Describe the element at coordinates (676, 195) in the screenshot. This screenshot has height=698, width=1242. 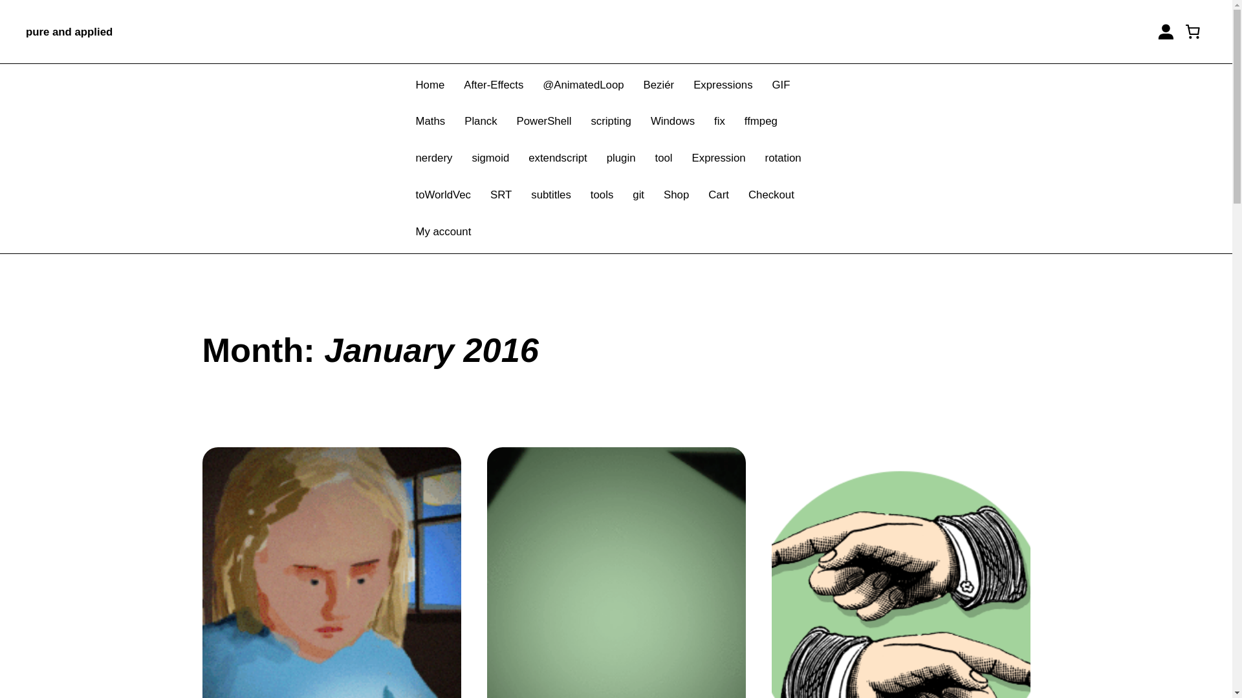
I see `Shop` at that location.